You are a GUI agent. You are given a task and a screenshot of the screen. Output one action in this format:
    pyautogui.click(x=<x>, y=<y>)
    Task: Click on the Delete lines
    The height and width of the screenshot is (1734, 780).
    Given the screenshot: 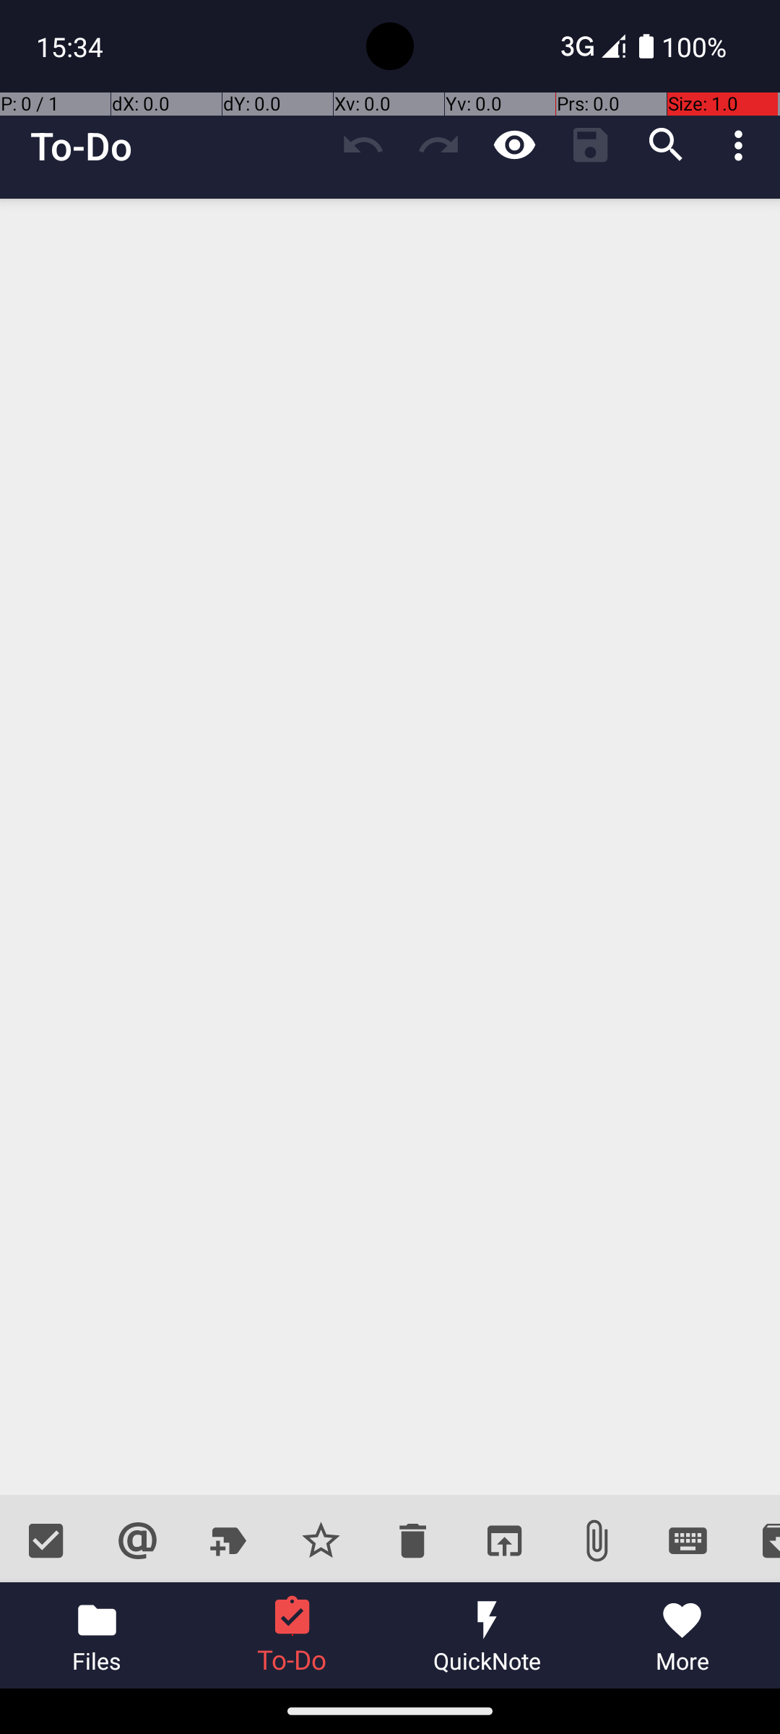 What is the action you would take?
    pyautogui.click(x=412, y=1540)
    